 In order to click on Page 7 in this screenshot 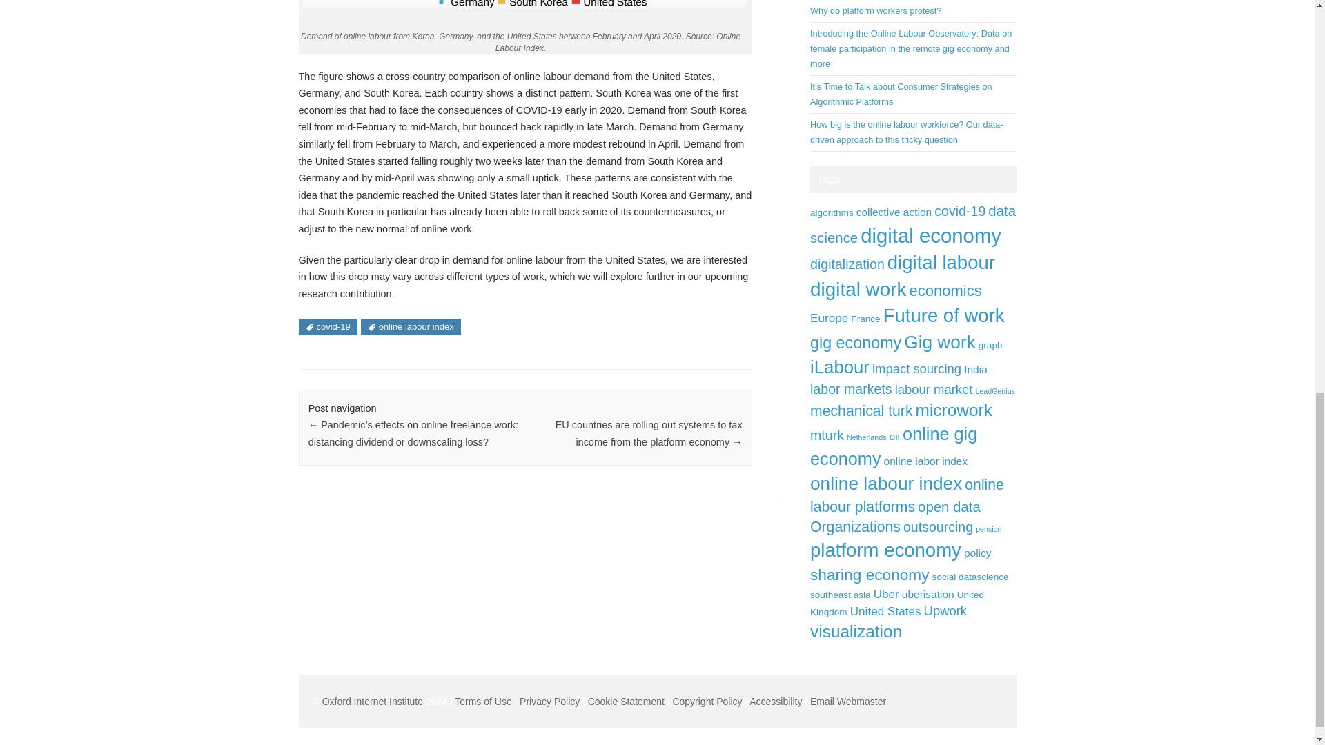, I will do `click(524, 277)`.